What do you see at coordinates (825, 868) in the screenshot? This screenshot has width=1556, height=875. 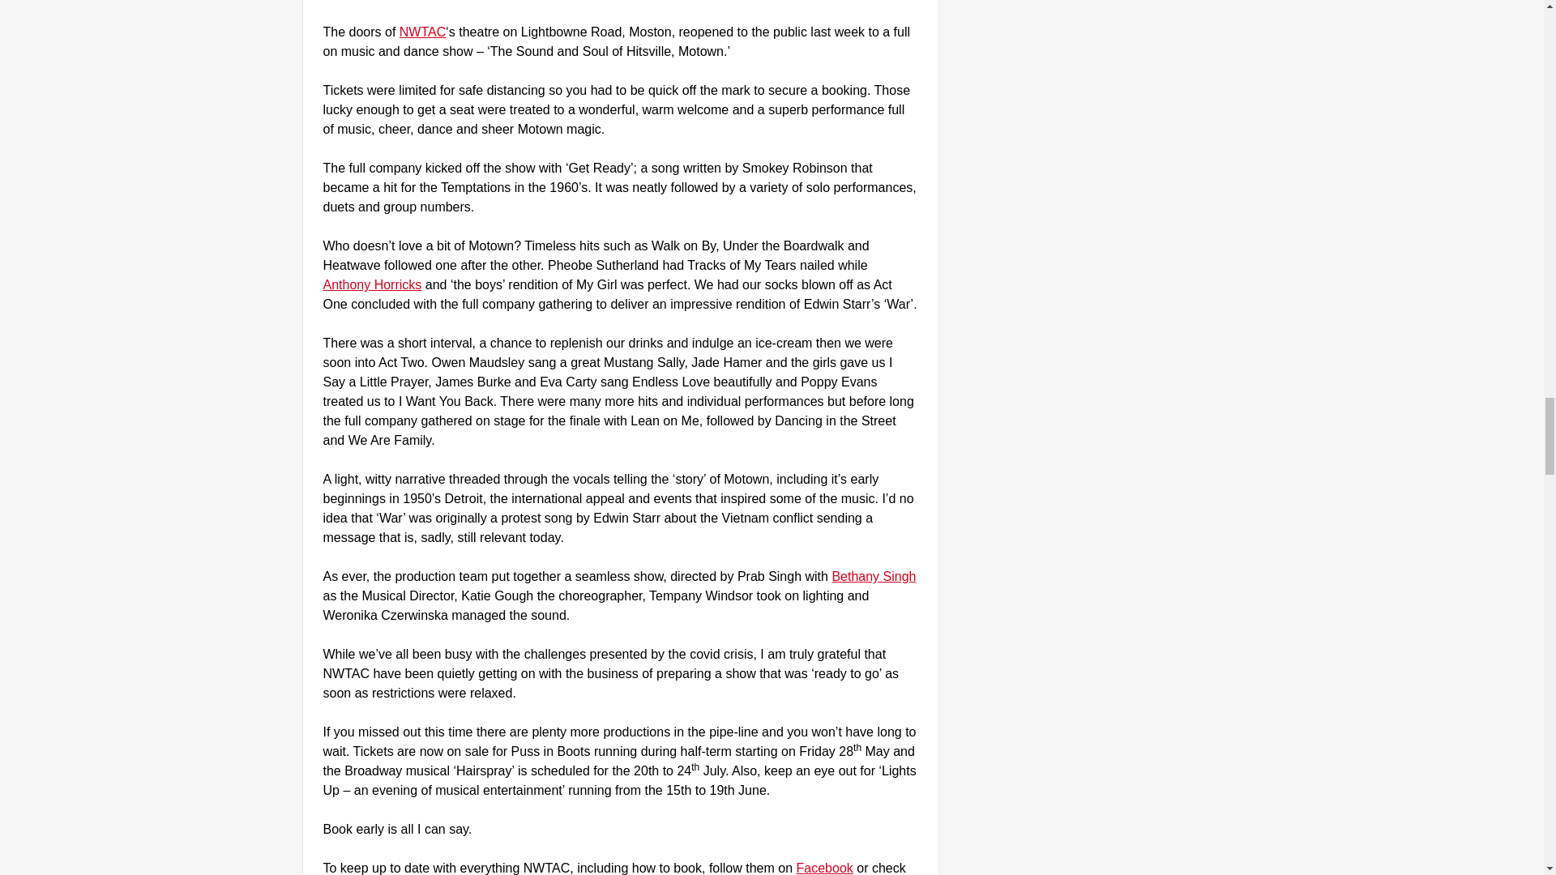 I see `Facebook` at bounding box center [825, 868].